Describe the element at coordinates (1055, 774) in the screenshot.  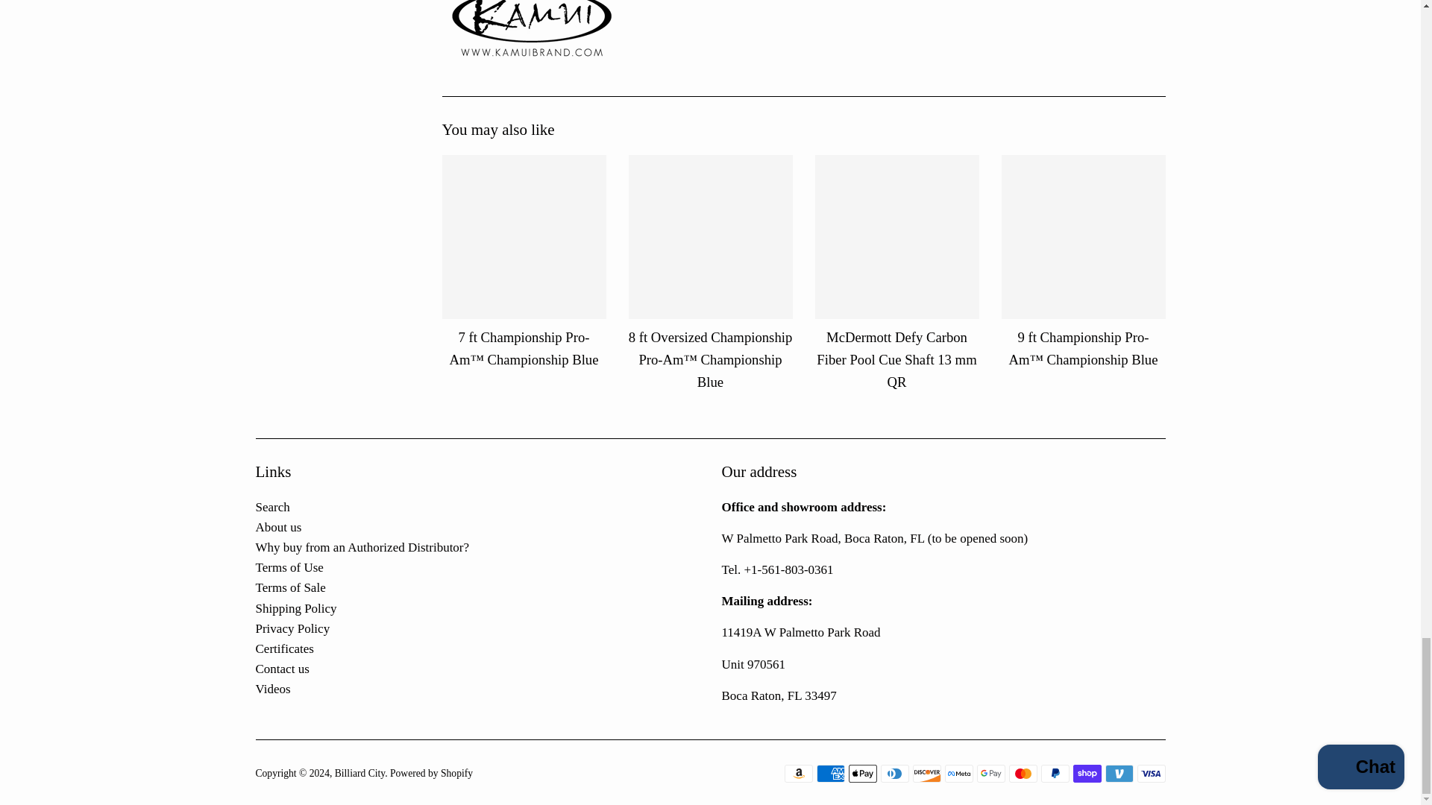
I see `PayPal` at that location.